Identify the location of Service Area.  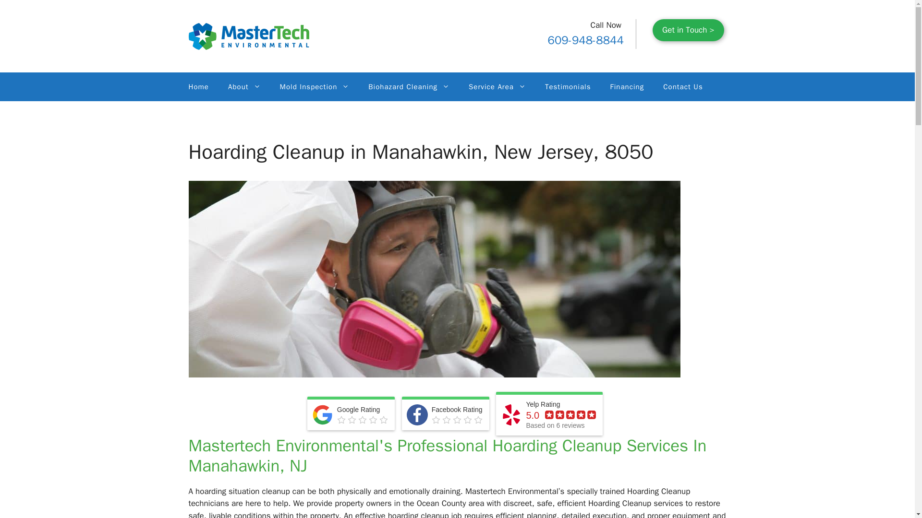
(497, 86).